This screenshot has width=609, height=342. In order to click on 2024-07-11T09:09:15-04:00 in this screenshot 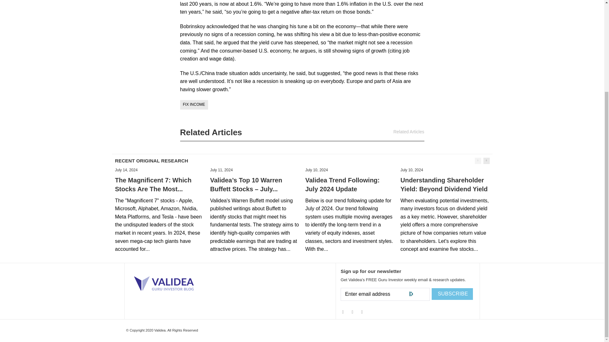, I will do `click(221, 170)`.